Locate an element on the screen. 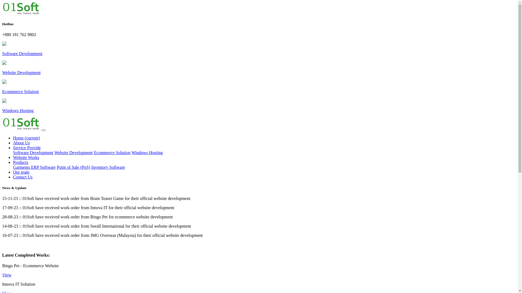 This screenshot has height=293, width=522. Windows Hosting is located at coordinates (147, 152).